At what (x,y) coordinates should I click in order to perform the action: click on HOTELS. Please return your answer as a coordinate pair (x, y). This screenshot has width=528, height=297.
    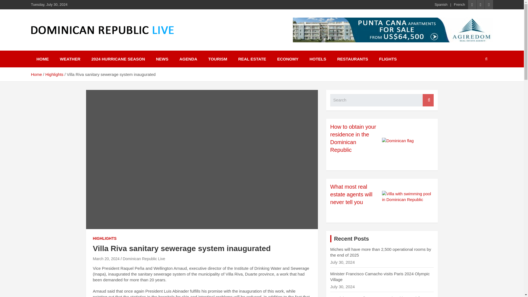
    Looking at the image, I should click on (318, 59).